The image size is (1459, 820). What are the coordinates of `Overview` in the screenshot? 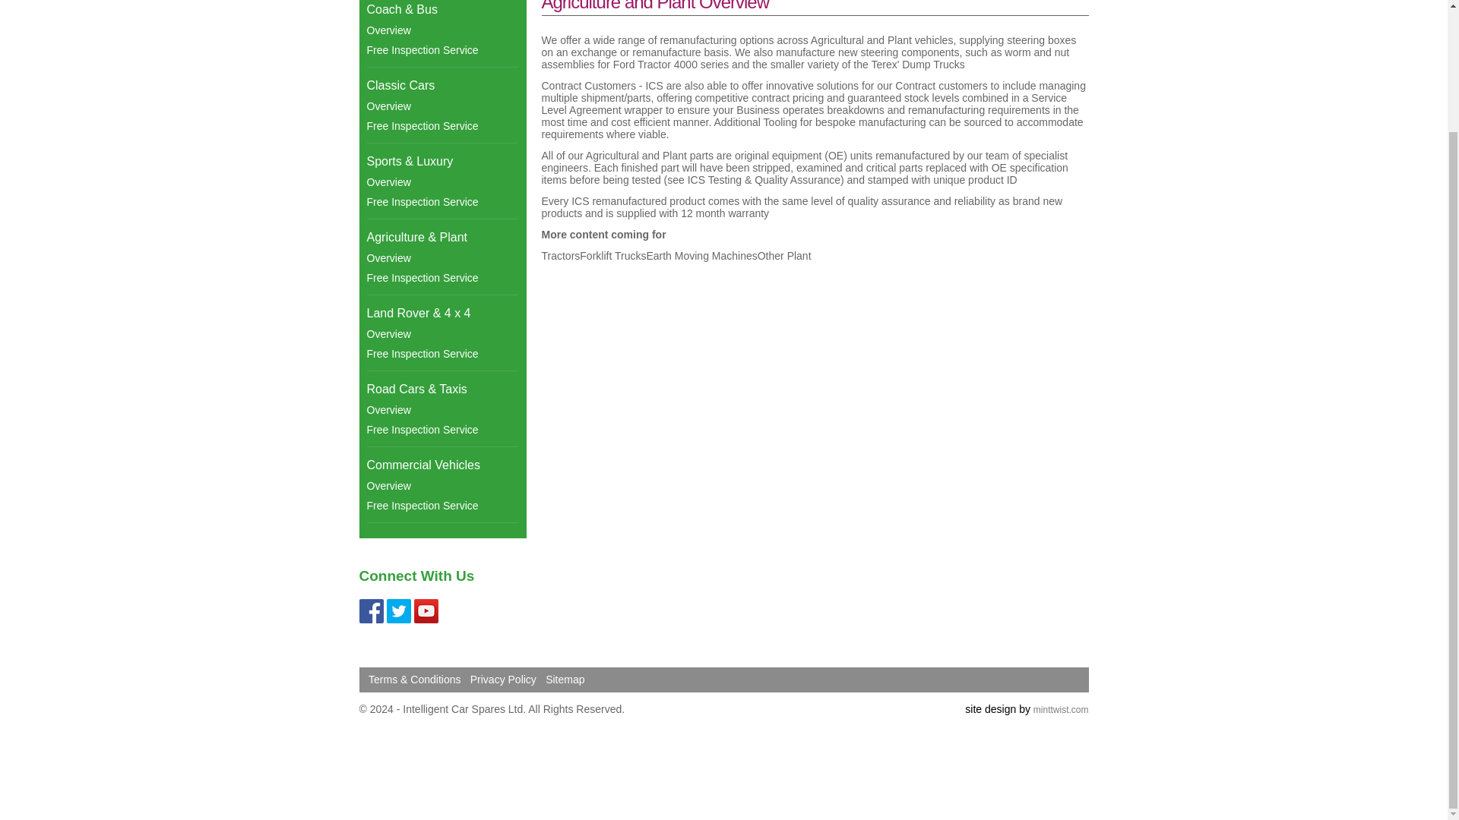 It's located at (441, 181).